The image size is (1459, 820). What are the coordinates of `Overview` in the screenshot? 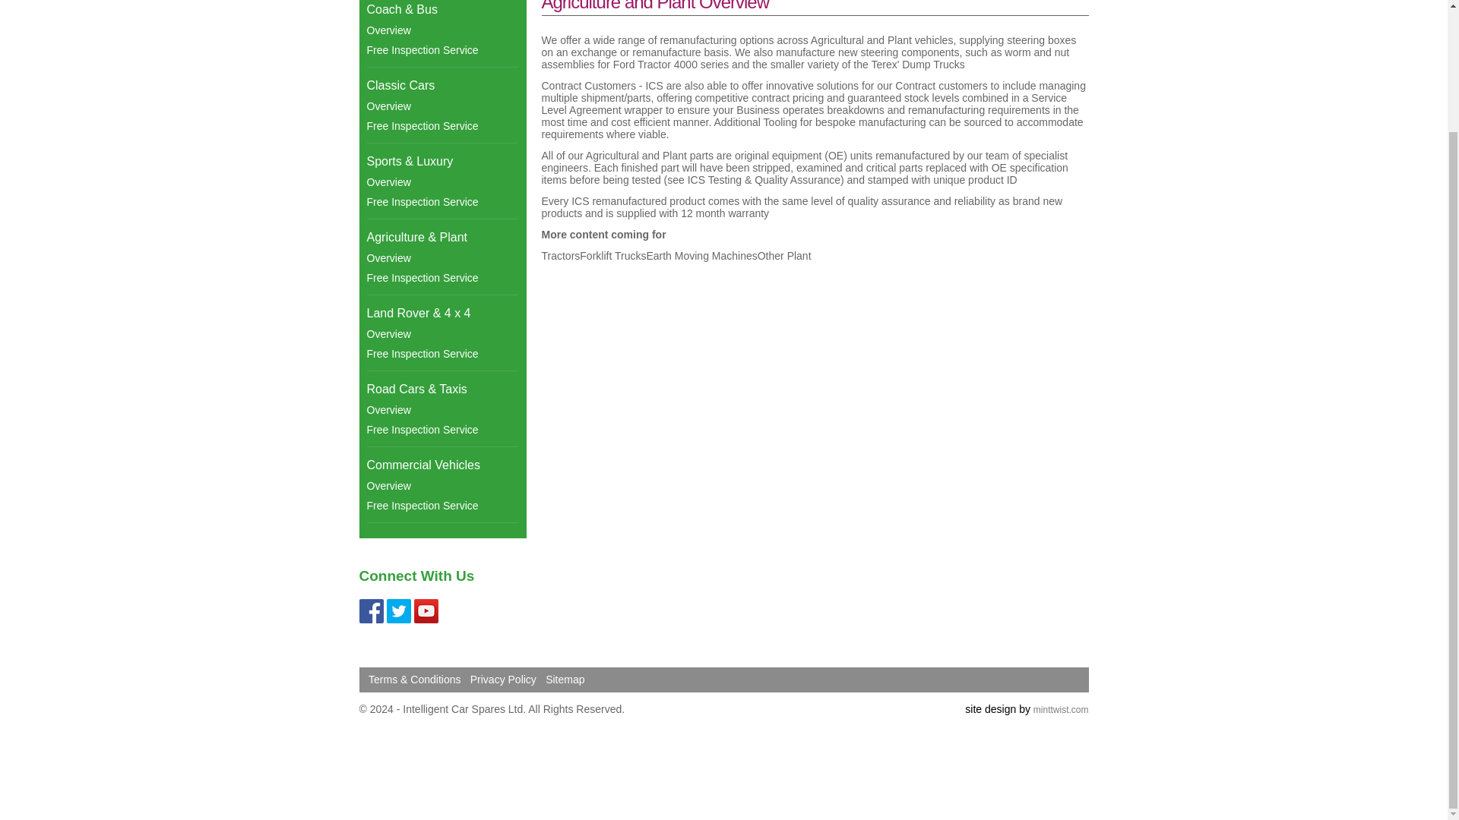 It's located at (441, 181).